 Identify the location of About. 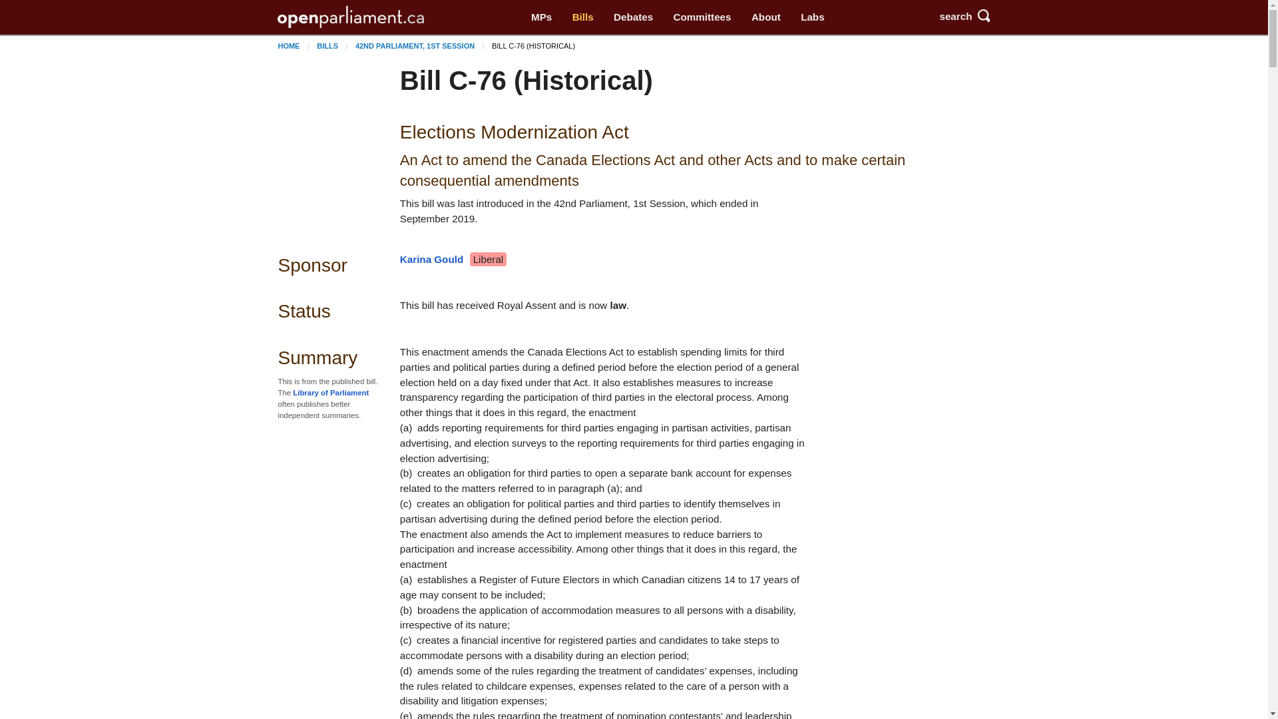
(765, 17).